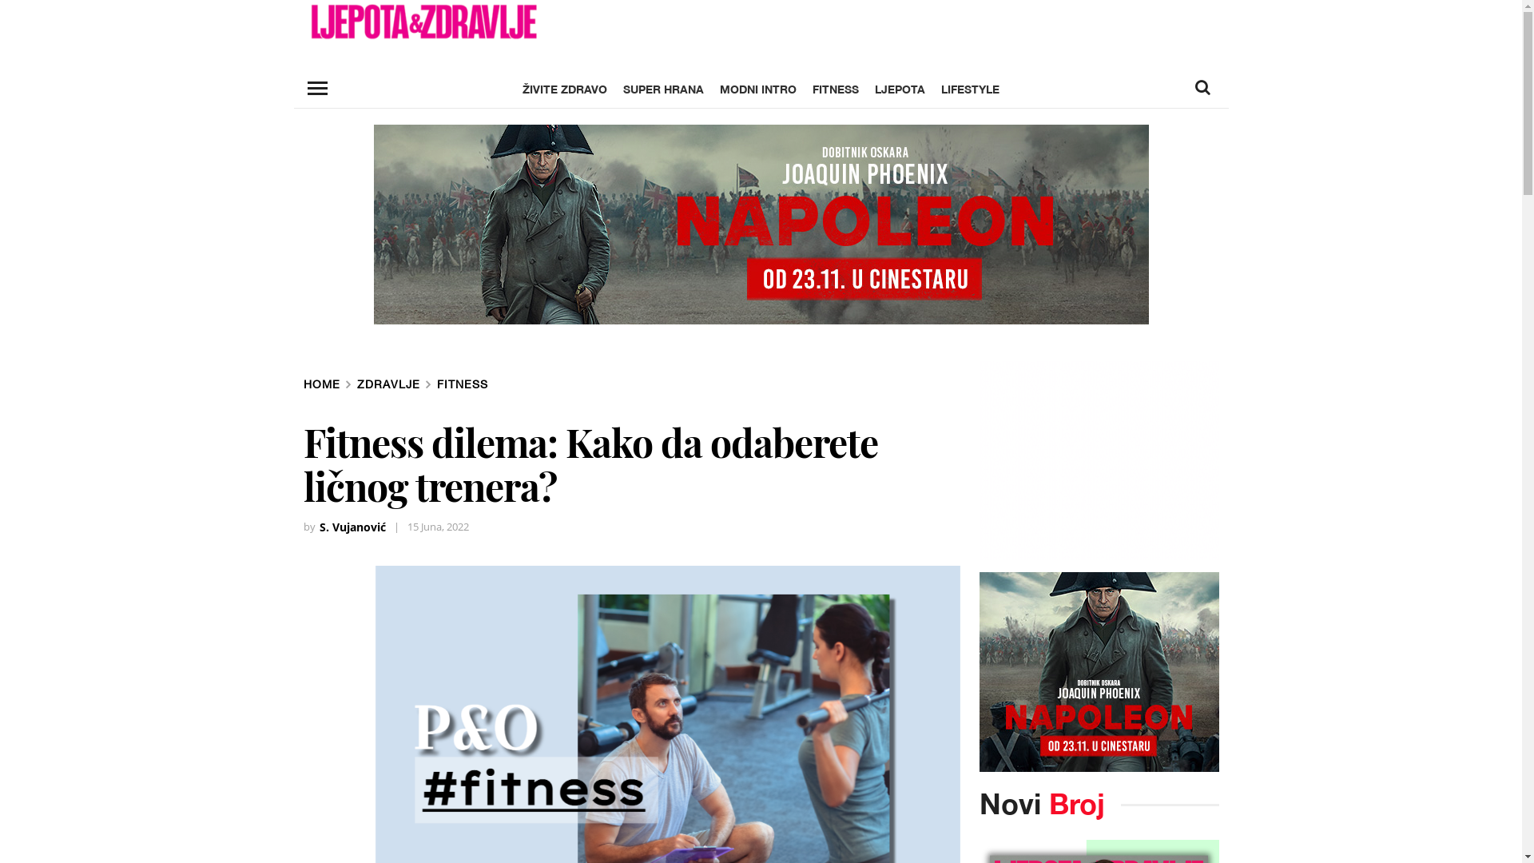  What do you see at coordinates (970, 89) in the screenshot?
I see `LIFESTYLE` at bounding box center [970, 89].